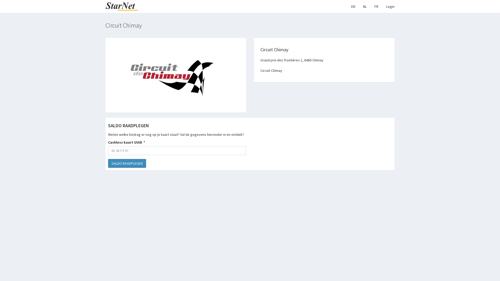  Describe the element at coordinates (127, 163) in the screenshot. I see `SALDO RAADPLEGEN ` at that location.